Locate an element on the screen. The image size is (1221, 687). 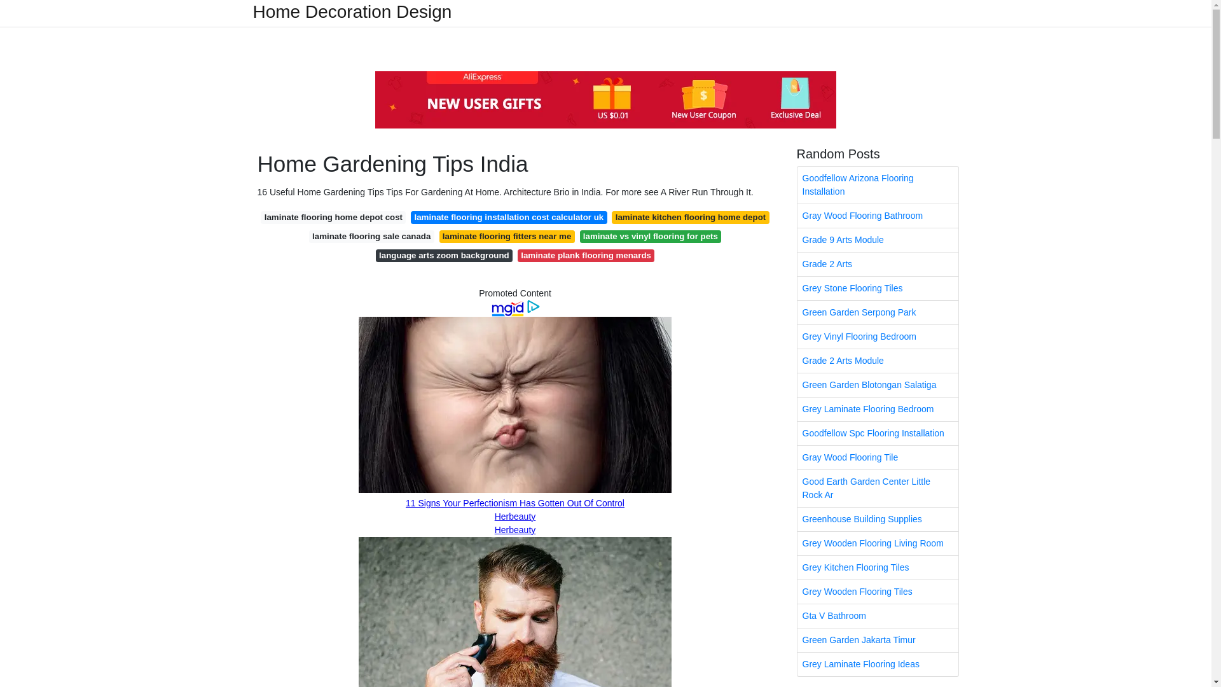
Green Garden Serpong Park is located at coordinates (878, 312).